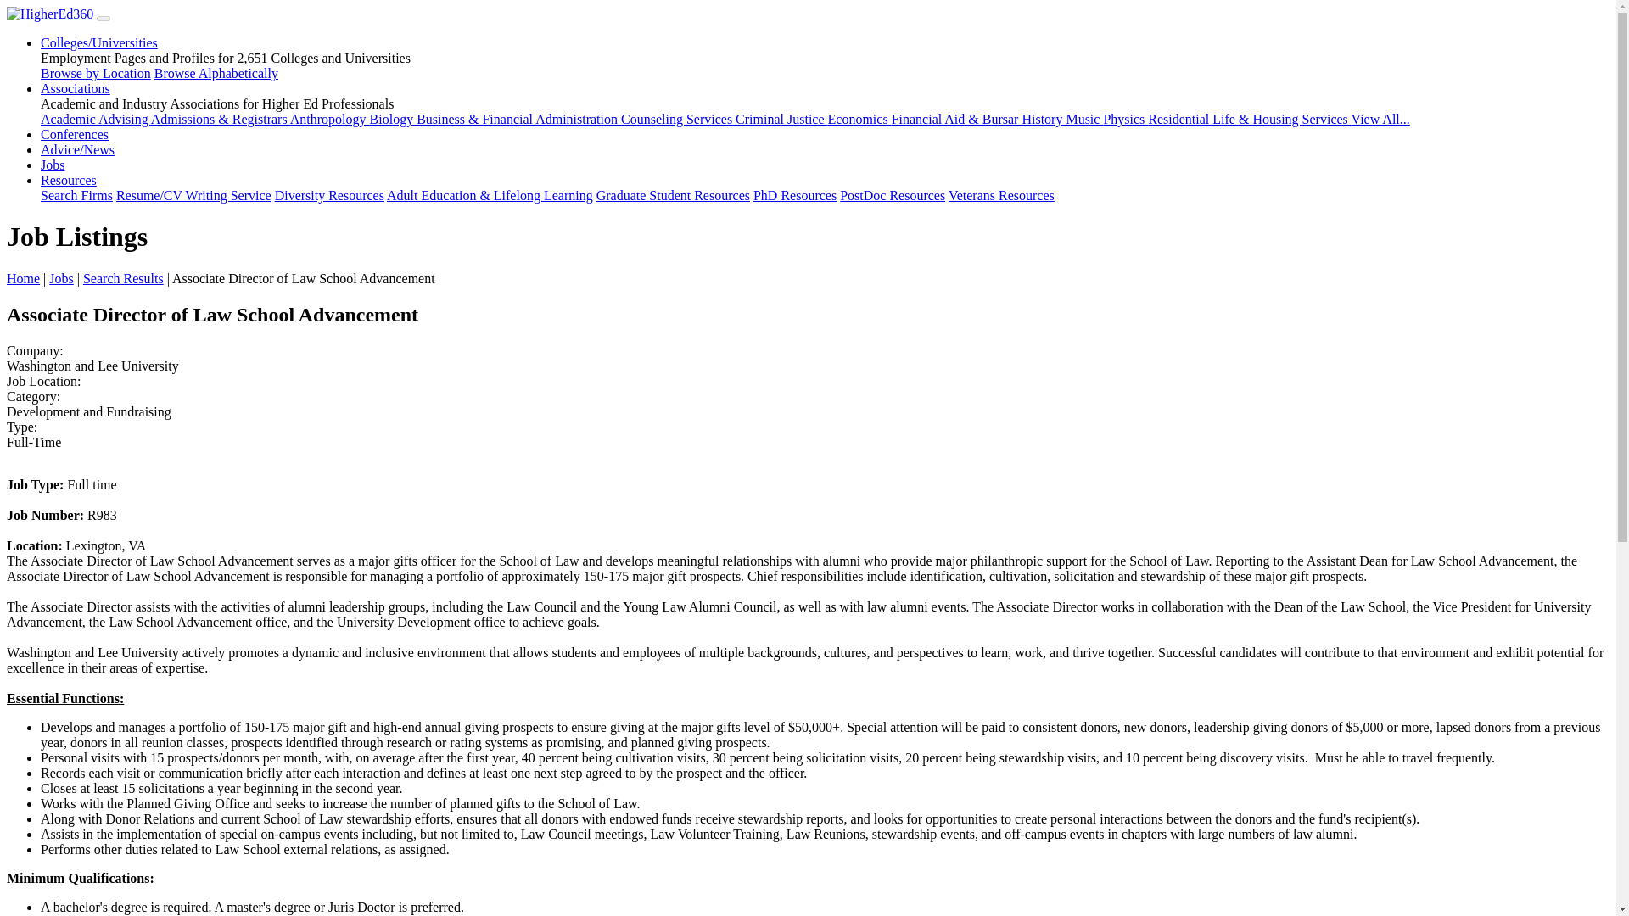 The width and height of the screenshot is (1629, 916). Describe the element at coordinates (329, 119) in the screenshot. I see `Anthropology` at that location.